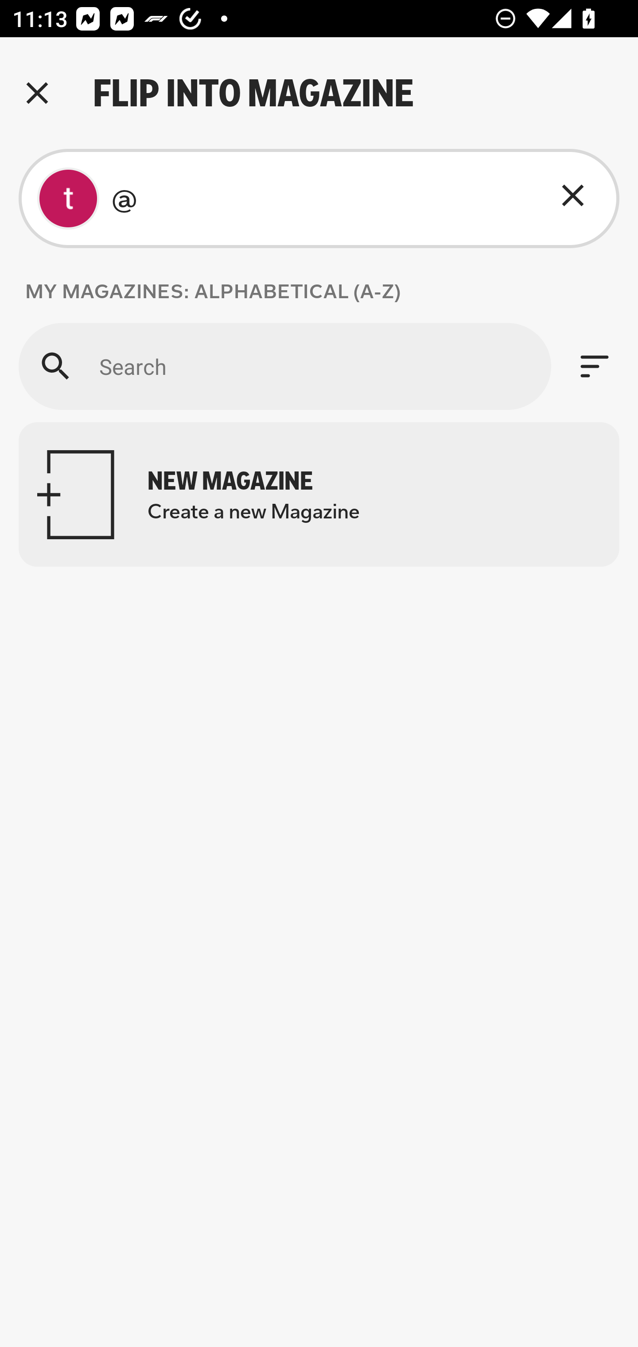  What do you see at coordinates (284, 366) in the screenshot?
I see `Search` at bounding box center [284, 366].